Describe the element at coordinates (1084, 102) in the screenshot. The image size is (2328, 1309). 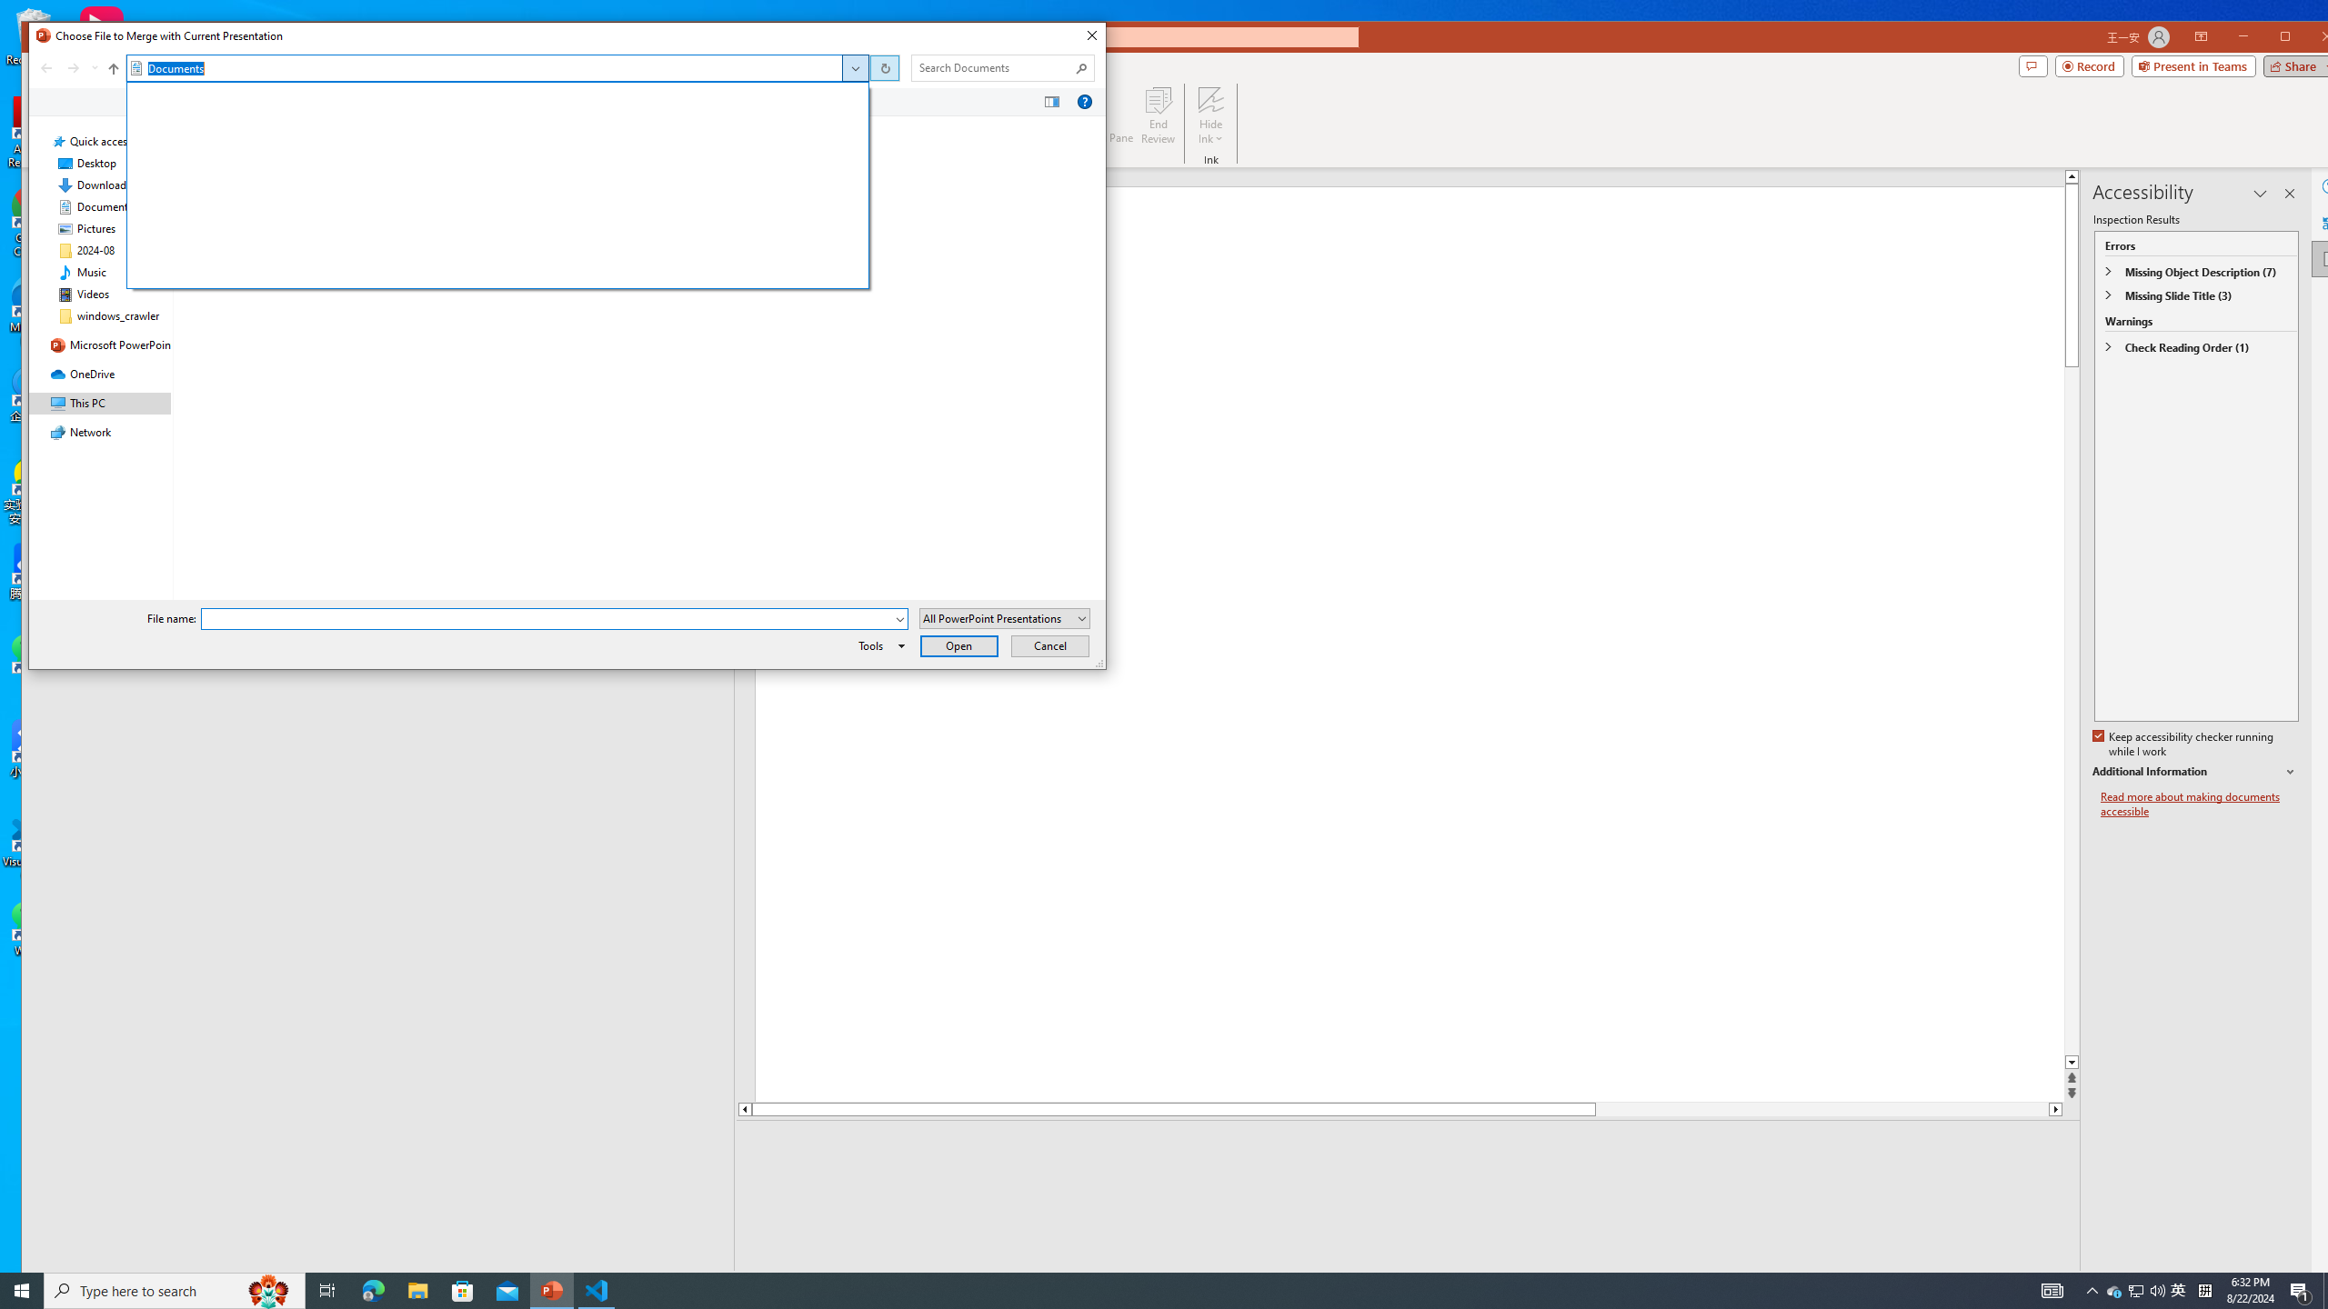
I see `&Help` at that location.